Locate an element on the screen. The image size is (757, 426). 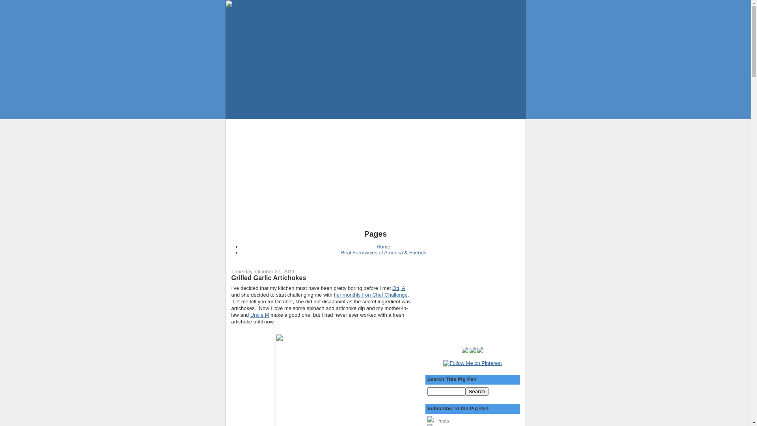
Advertisement is located at coordinates (375, 174).